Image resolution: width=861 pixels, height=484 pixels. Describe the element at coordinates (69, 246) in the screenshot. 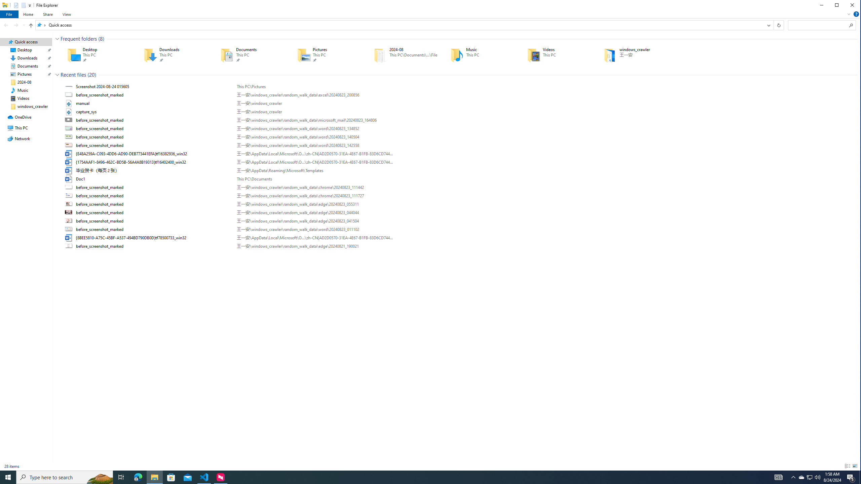

I see `Class: UIImage` at that location.